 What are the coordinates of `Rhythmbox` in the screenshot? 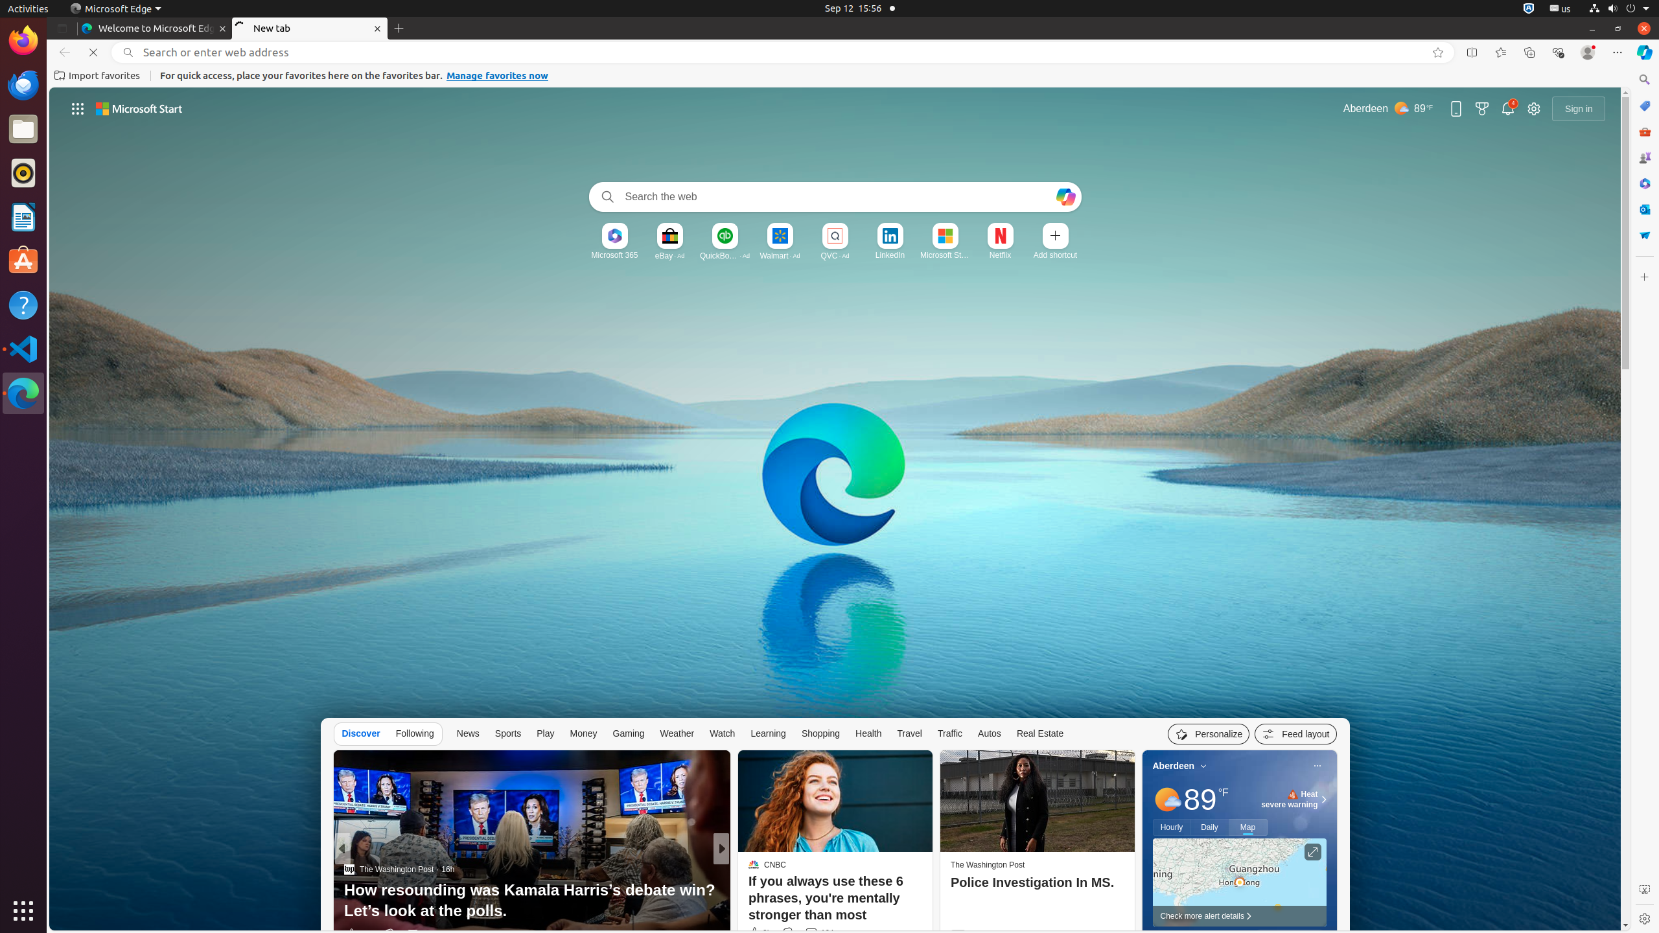 It's located at (23, 173).